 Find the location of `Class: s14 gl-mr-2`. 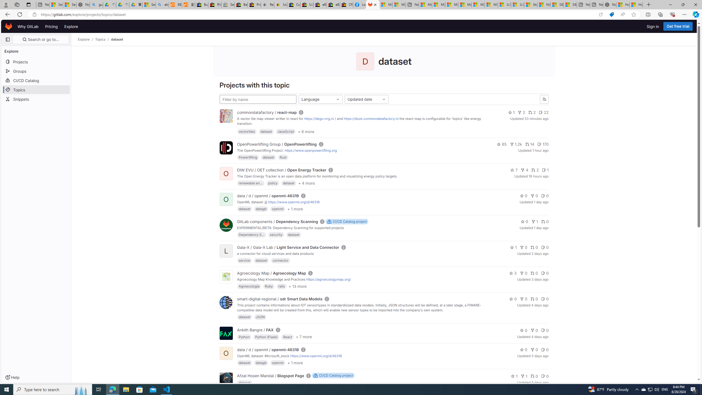

Class: s14 gl-mr-2 is located at coordinates (543, 376).